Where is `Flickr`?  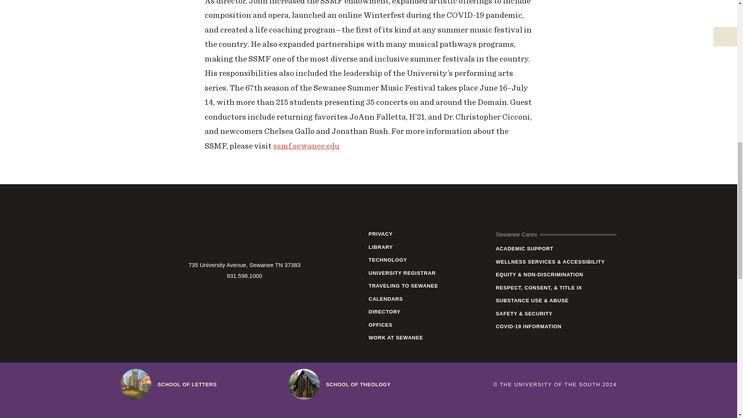
Flickr is located at coordinates (278, 297).